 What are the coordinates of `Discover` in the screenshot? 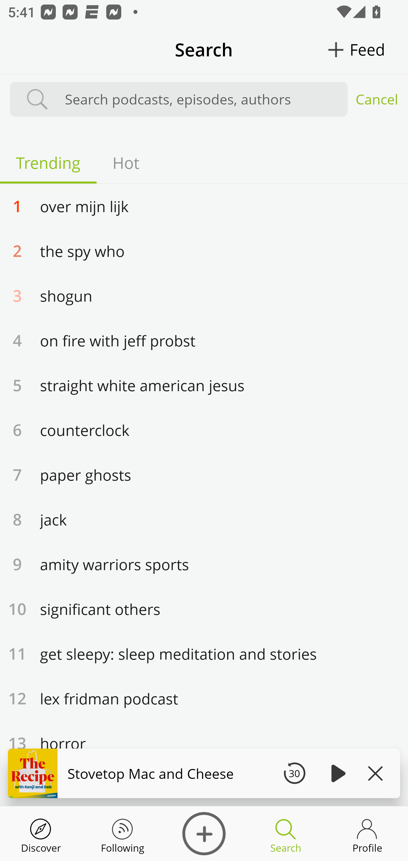 It's located at (204, 834).